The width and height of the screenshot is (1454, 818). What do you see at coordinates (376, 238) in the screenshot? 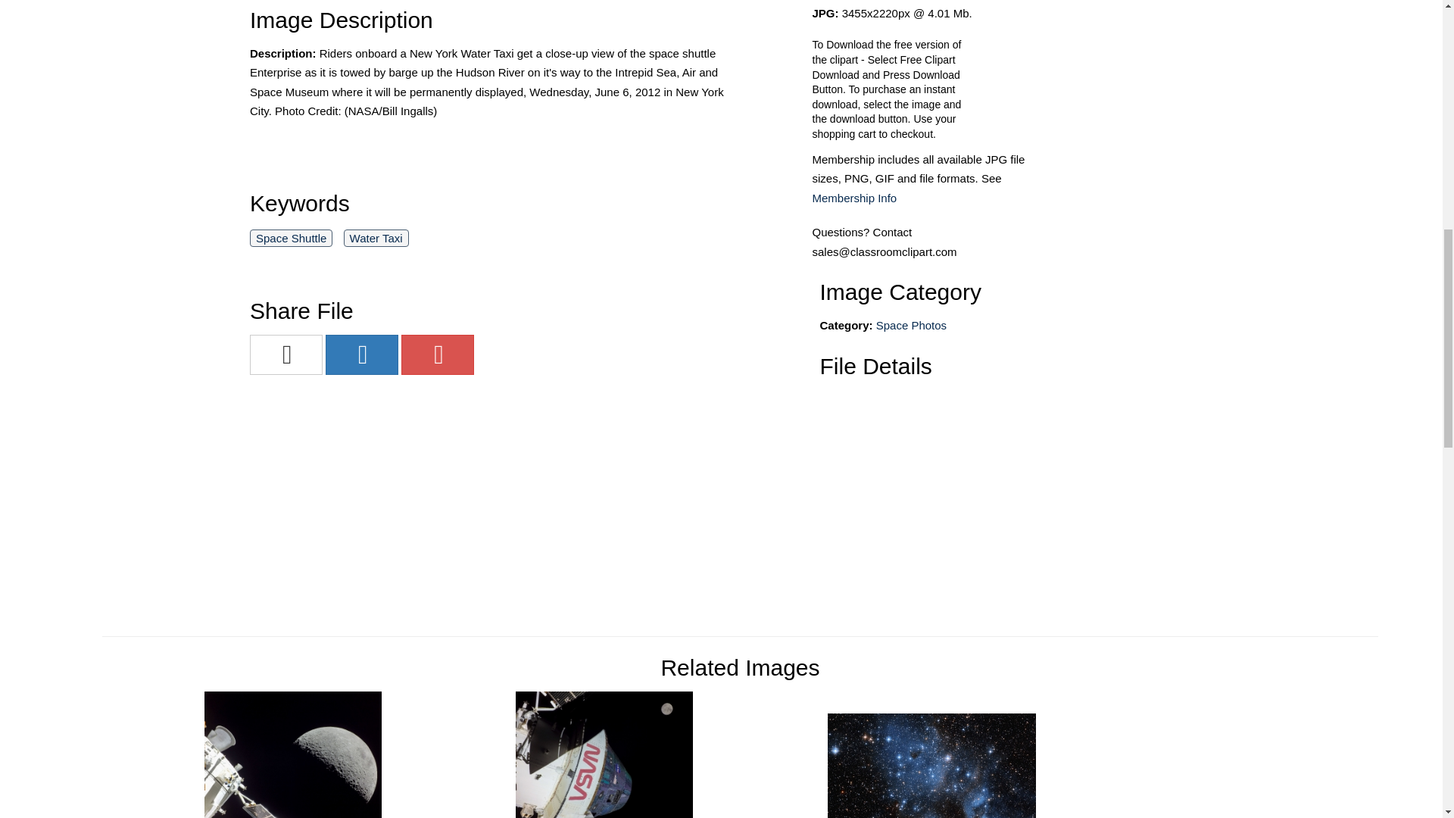
I see `Water Taxi` at bounding box center [376, 238].